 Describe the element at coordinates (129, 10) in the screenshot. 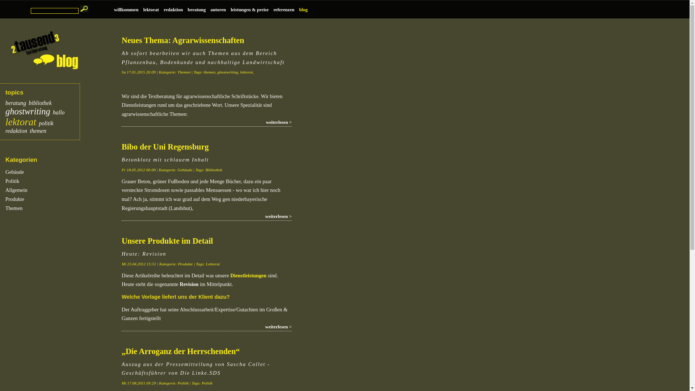

I see `willkommen` at that location.